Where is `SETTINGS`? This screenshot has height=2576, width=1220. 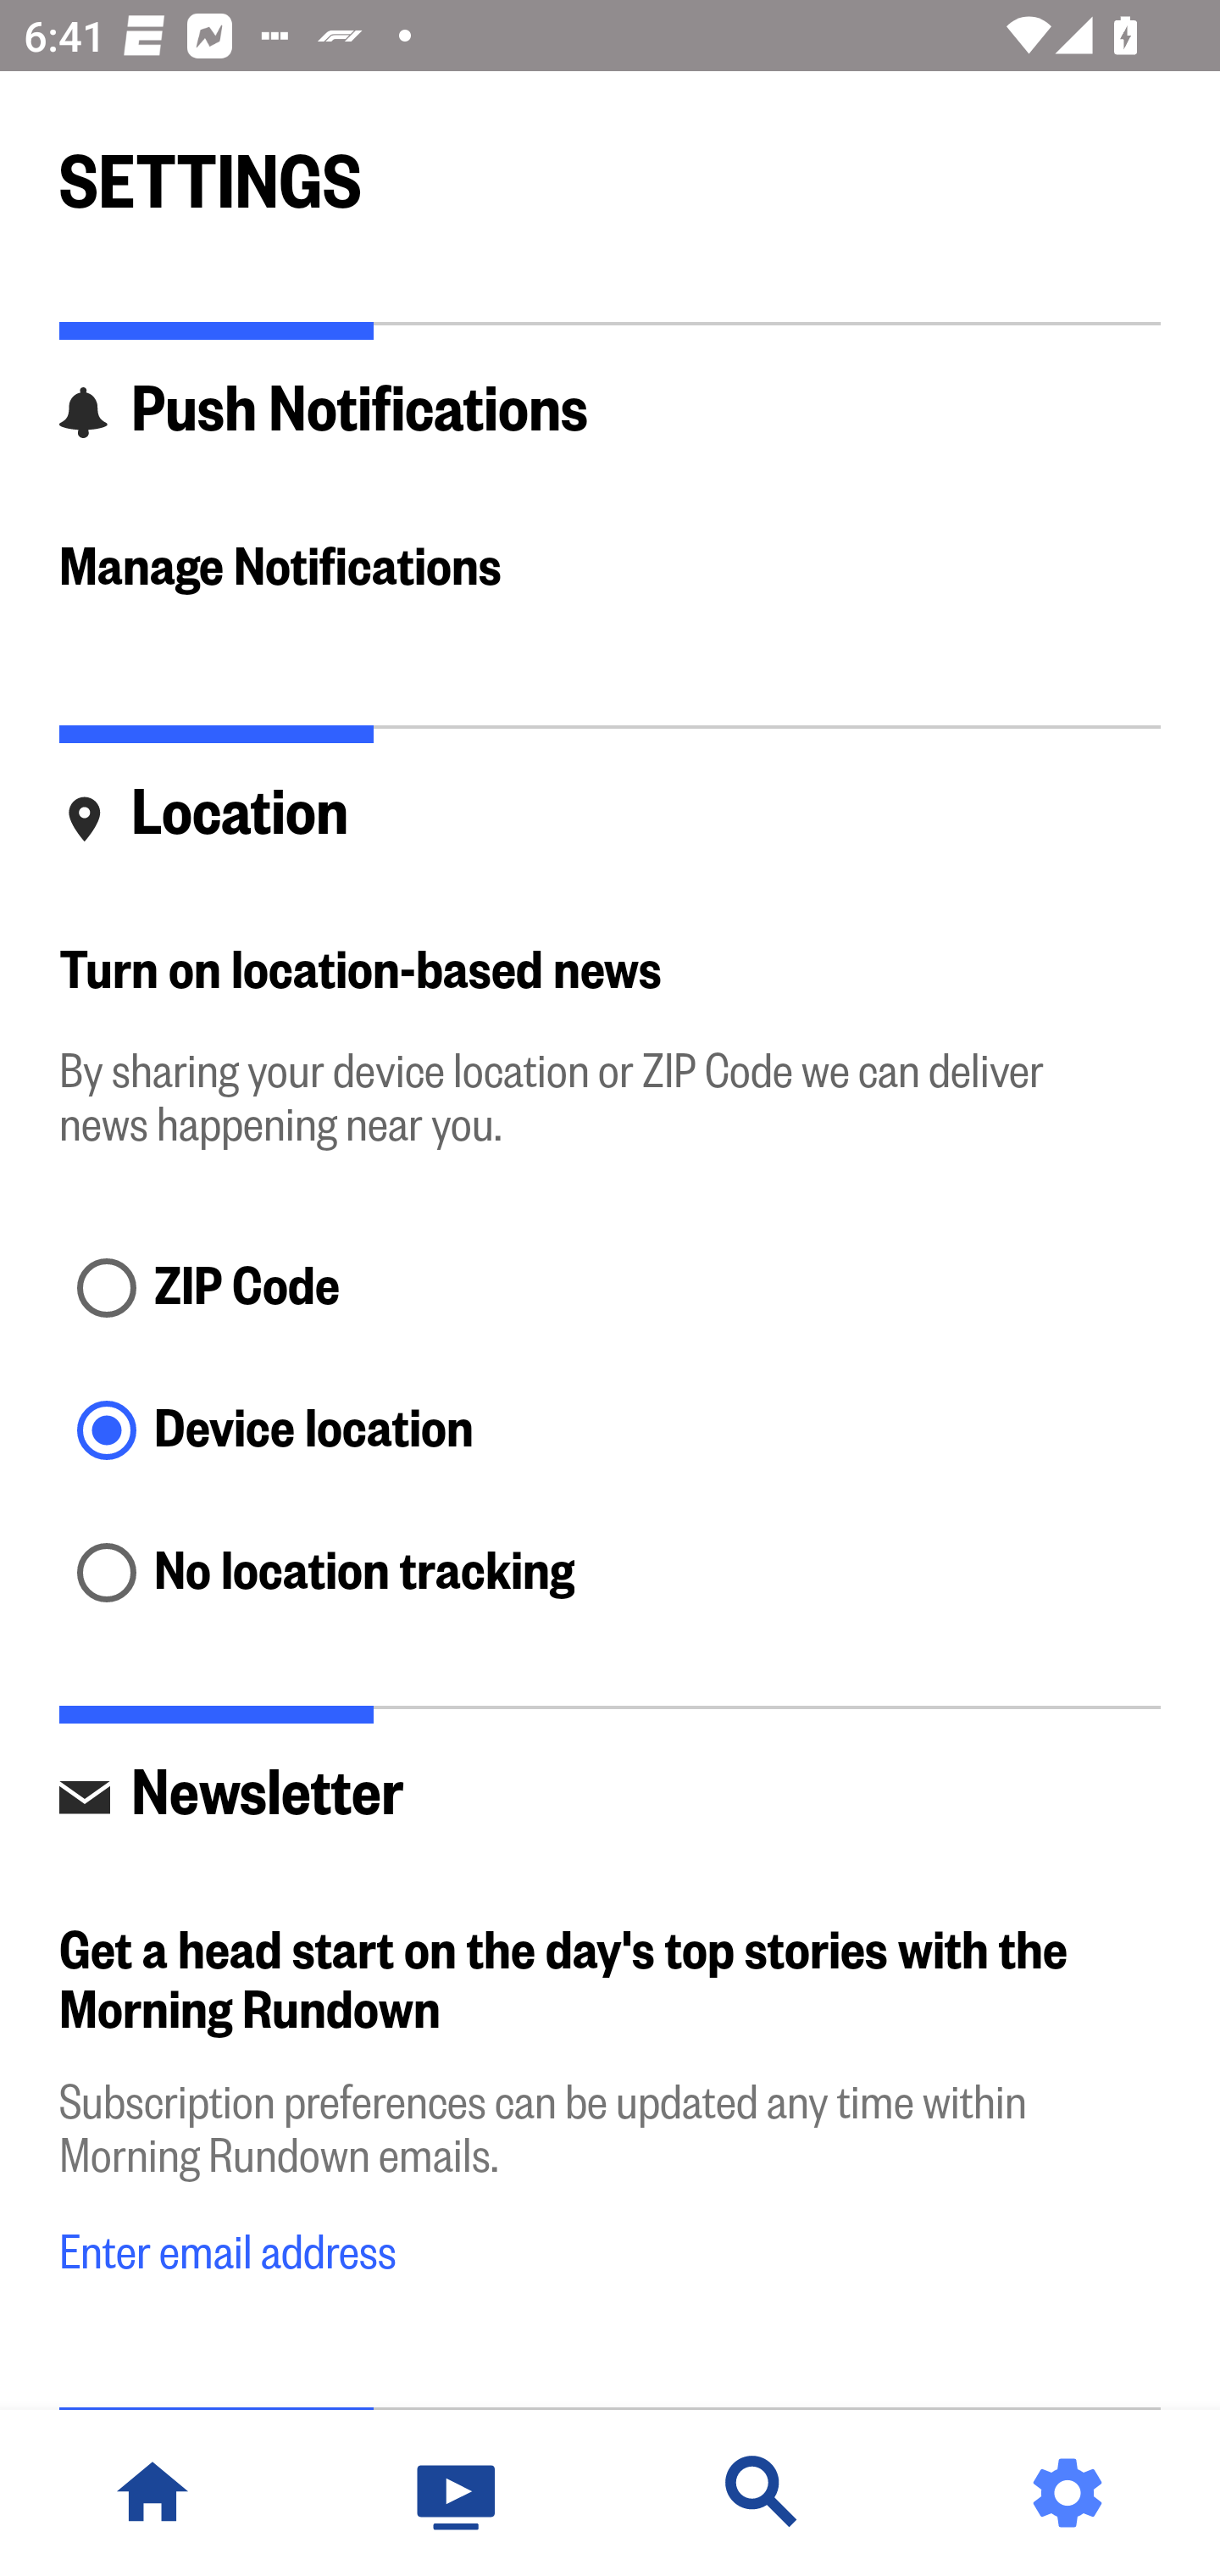
SETTINGS is located at coordinates (610, 168).